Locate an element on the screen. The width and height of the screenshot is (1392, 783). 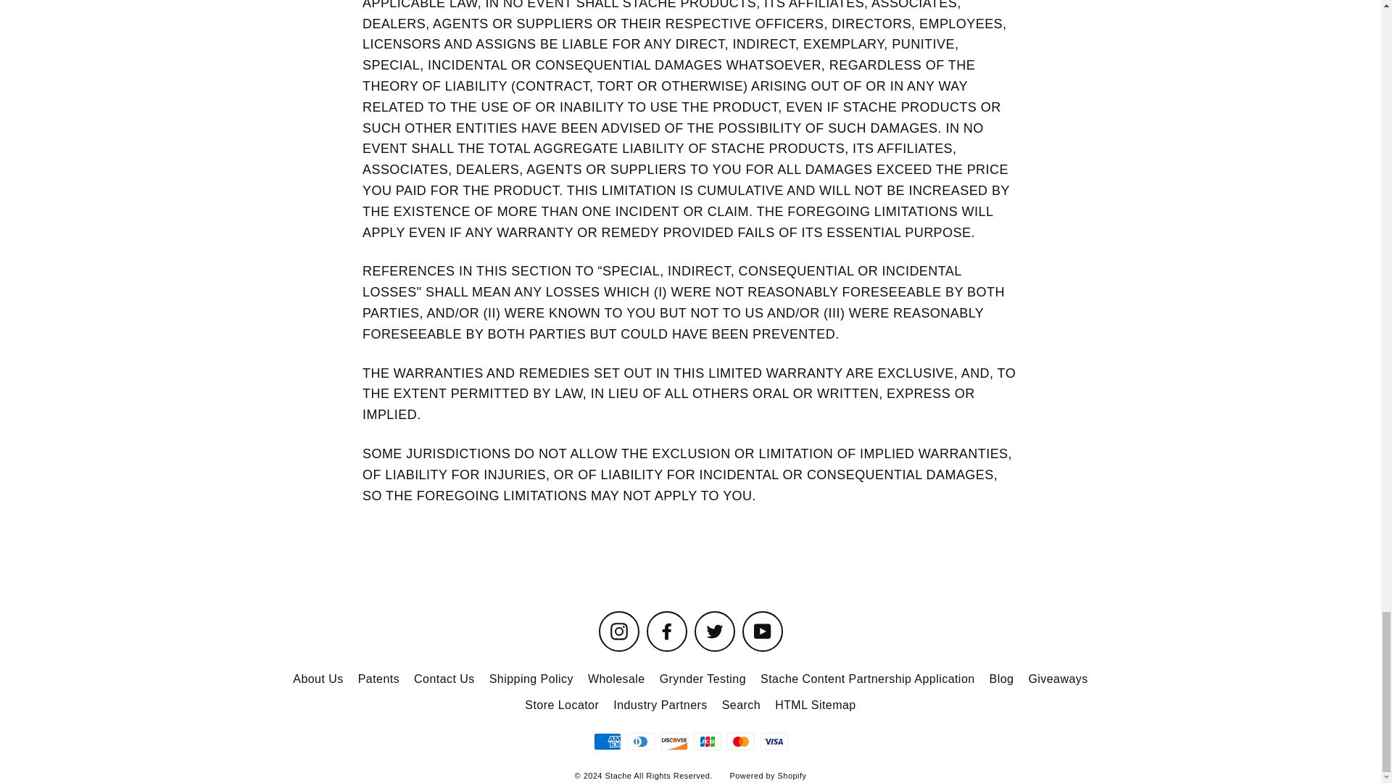
Visa is located at coordinates (774, 741).